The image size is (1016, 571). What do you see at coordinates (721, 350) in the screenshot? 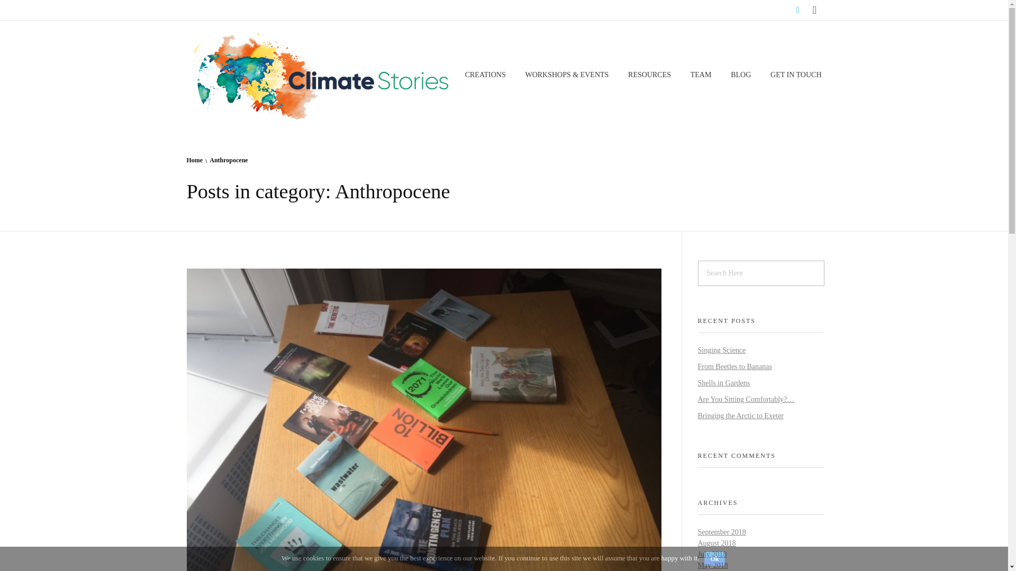
I see `Singing Science` at bounding box center [721, 350].